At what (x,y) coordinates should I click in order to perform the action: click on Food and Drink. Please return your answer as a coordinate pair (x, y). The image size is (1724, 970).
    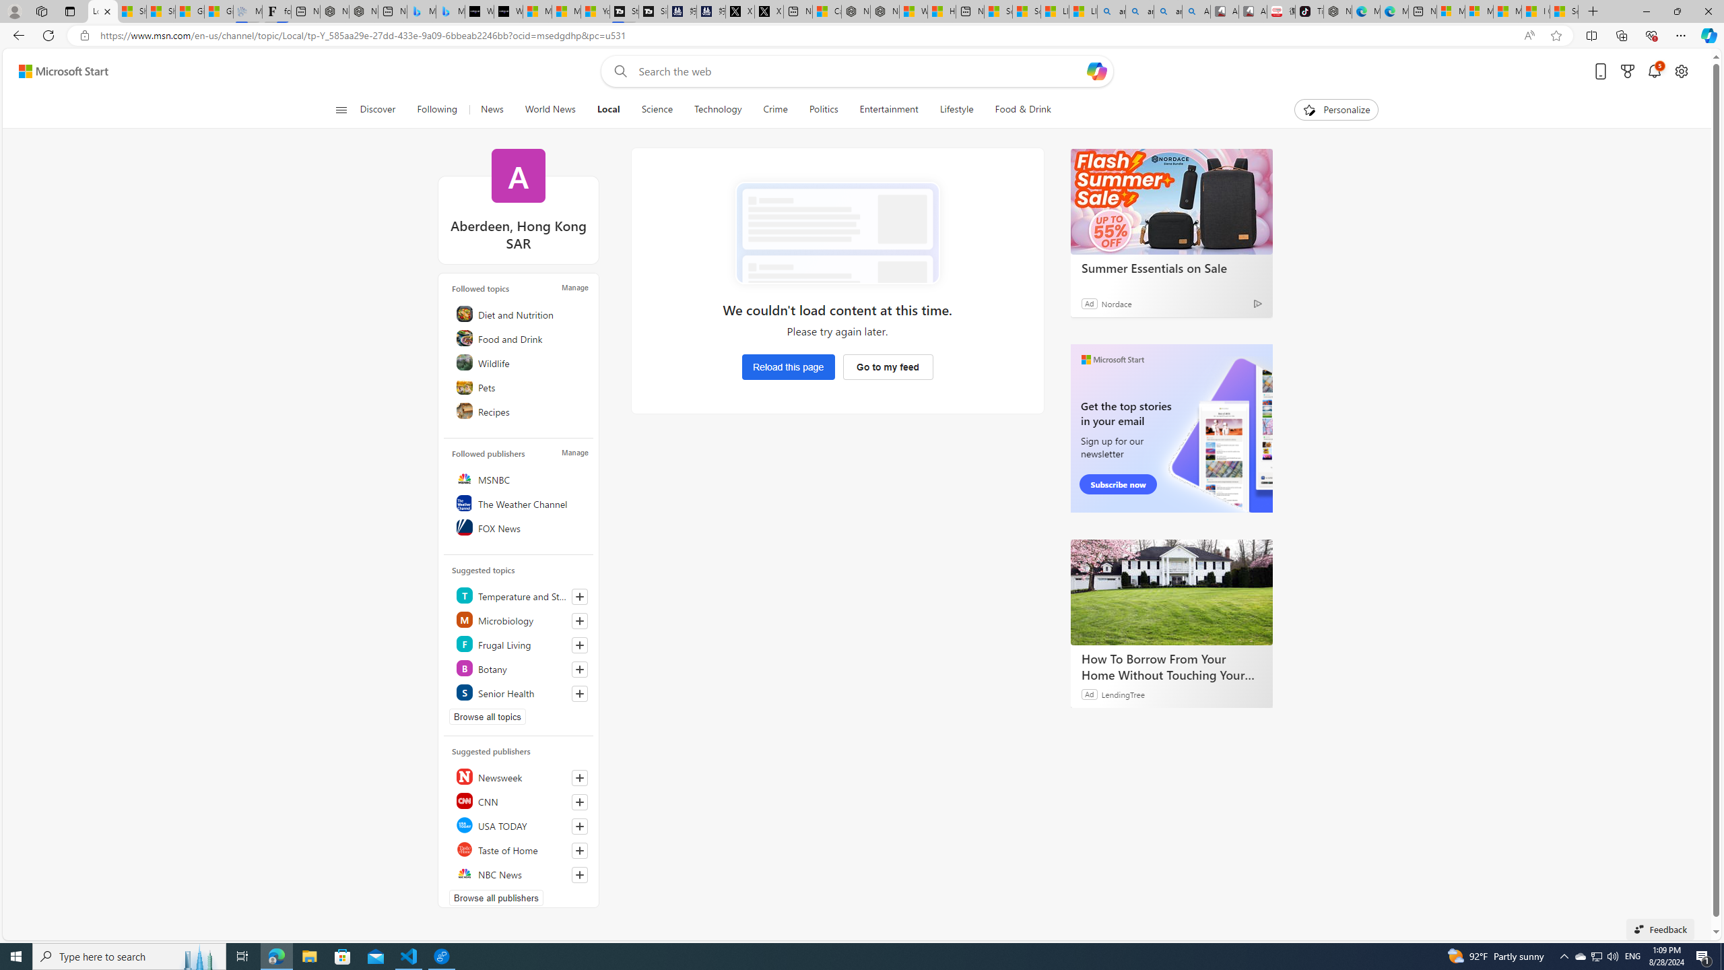
    Looking at the image, I should click on (521, 338).